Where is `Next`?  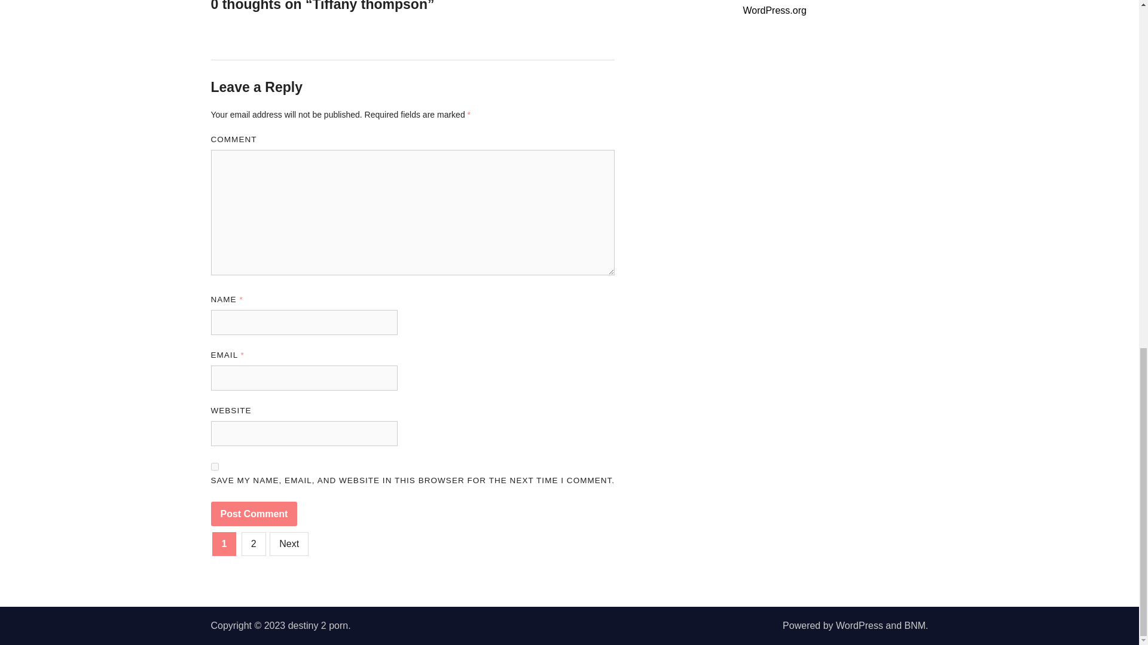
Next is located at coordinates (289, 543).